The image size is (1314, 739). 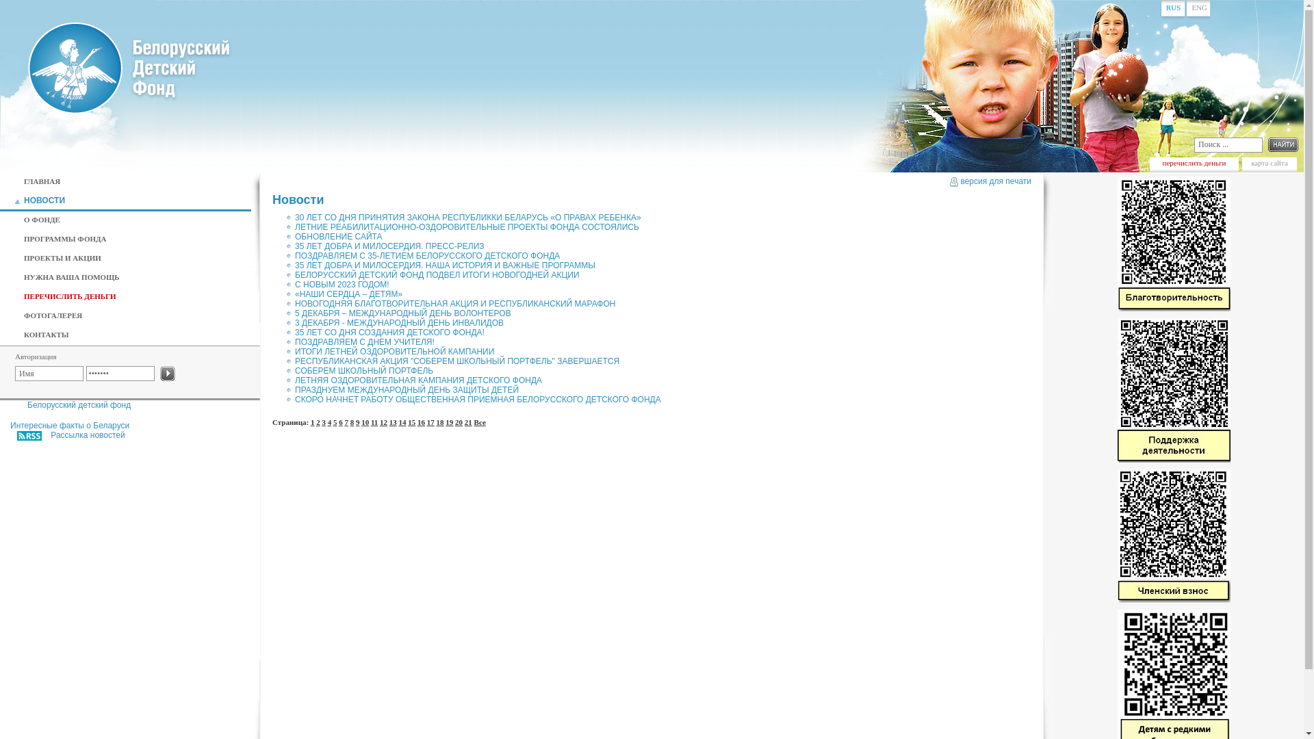 I want to click on 19, so click(x=449, y=419).